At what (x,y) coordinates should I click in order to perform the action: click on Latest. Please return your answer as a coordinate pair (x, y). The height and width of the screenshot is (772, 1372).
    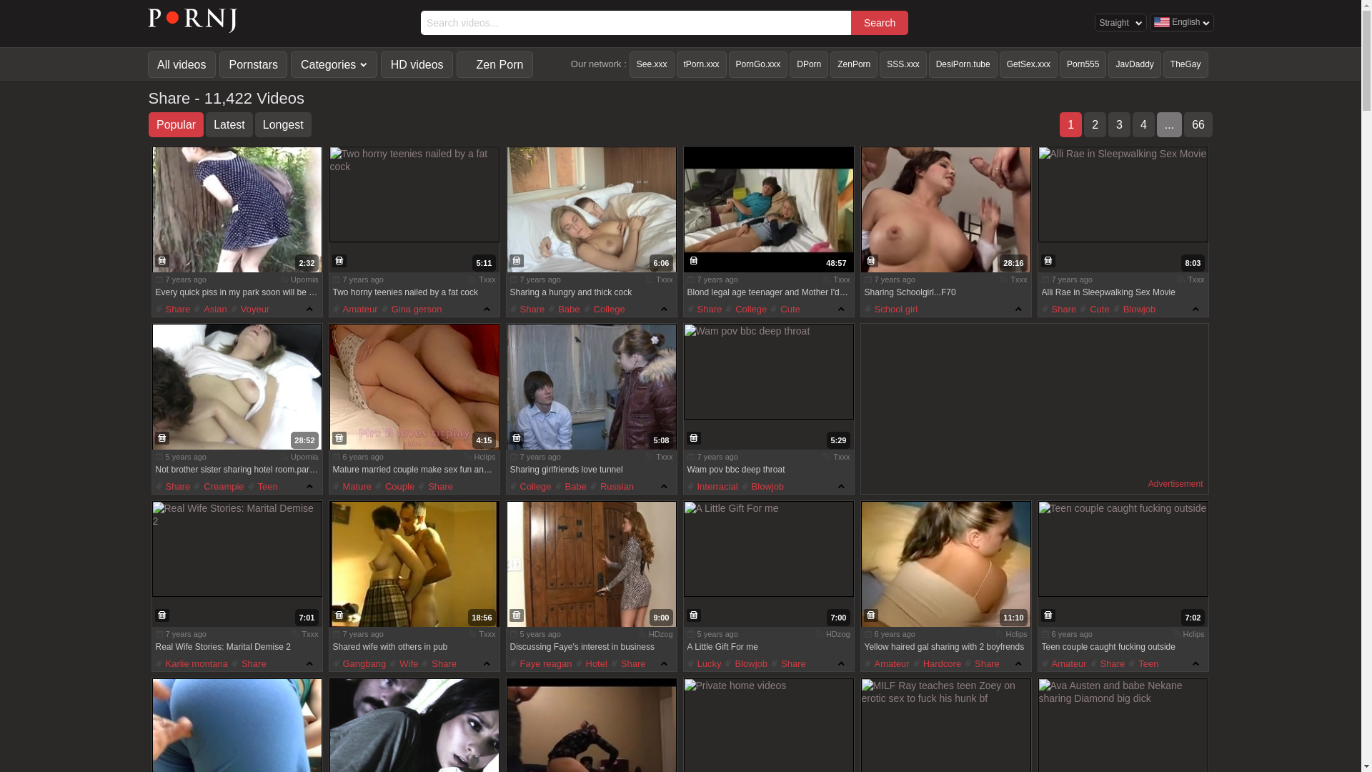
    Looking at the image, I should click on (229, 124).